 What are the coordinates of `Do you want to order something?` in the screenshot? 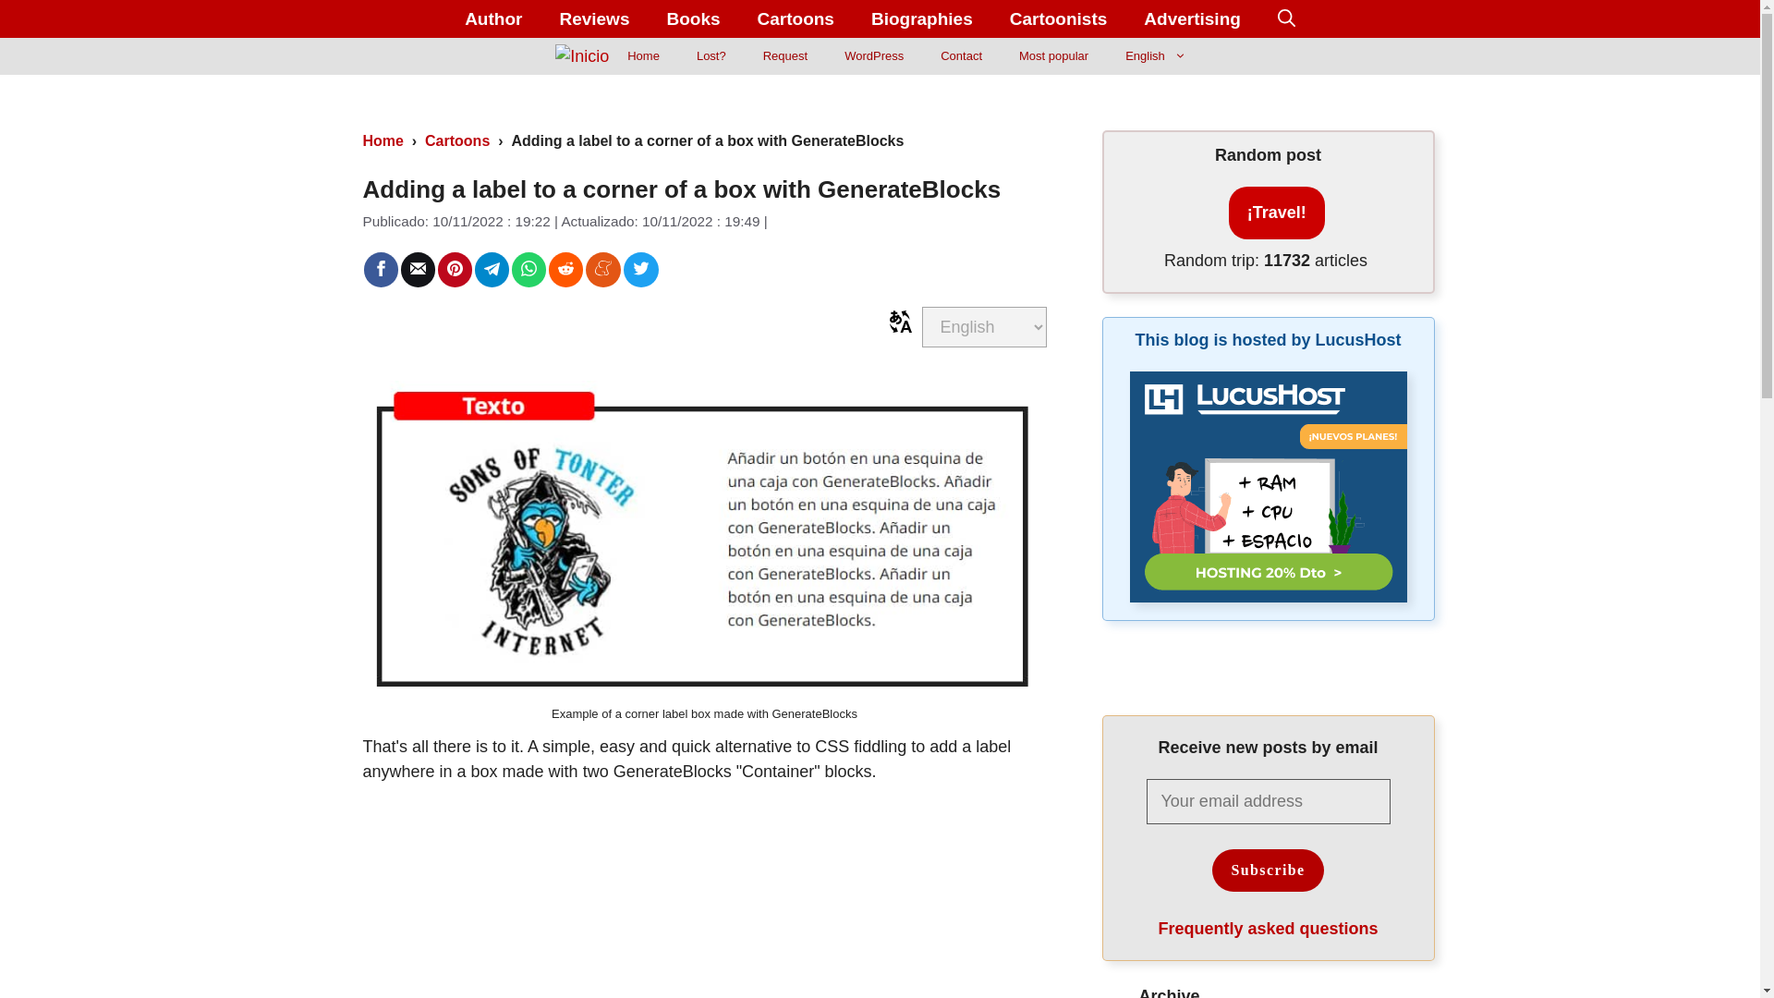 It's located at (785, 56).